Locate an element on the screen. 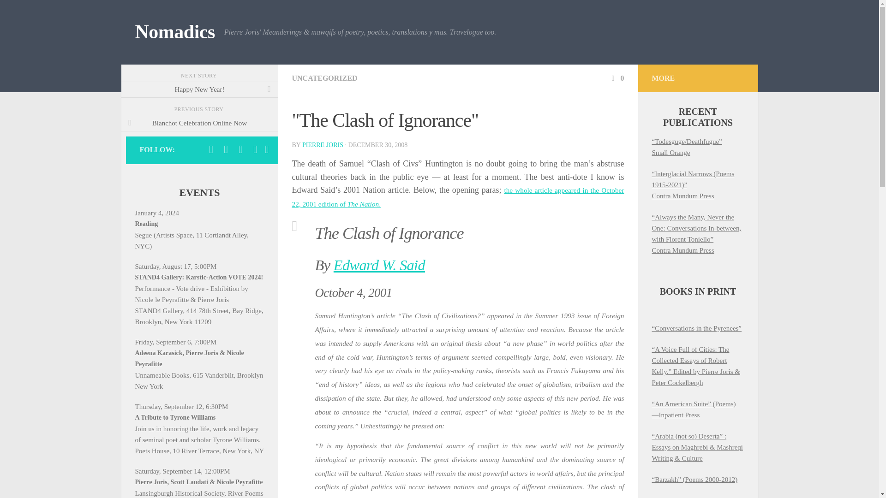  UNCATEGORIZED is located at coordinates (324, 78).